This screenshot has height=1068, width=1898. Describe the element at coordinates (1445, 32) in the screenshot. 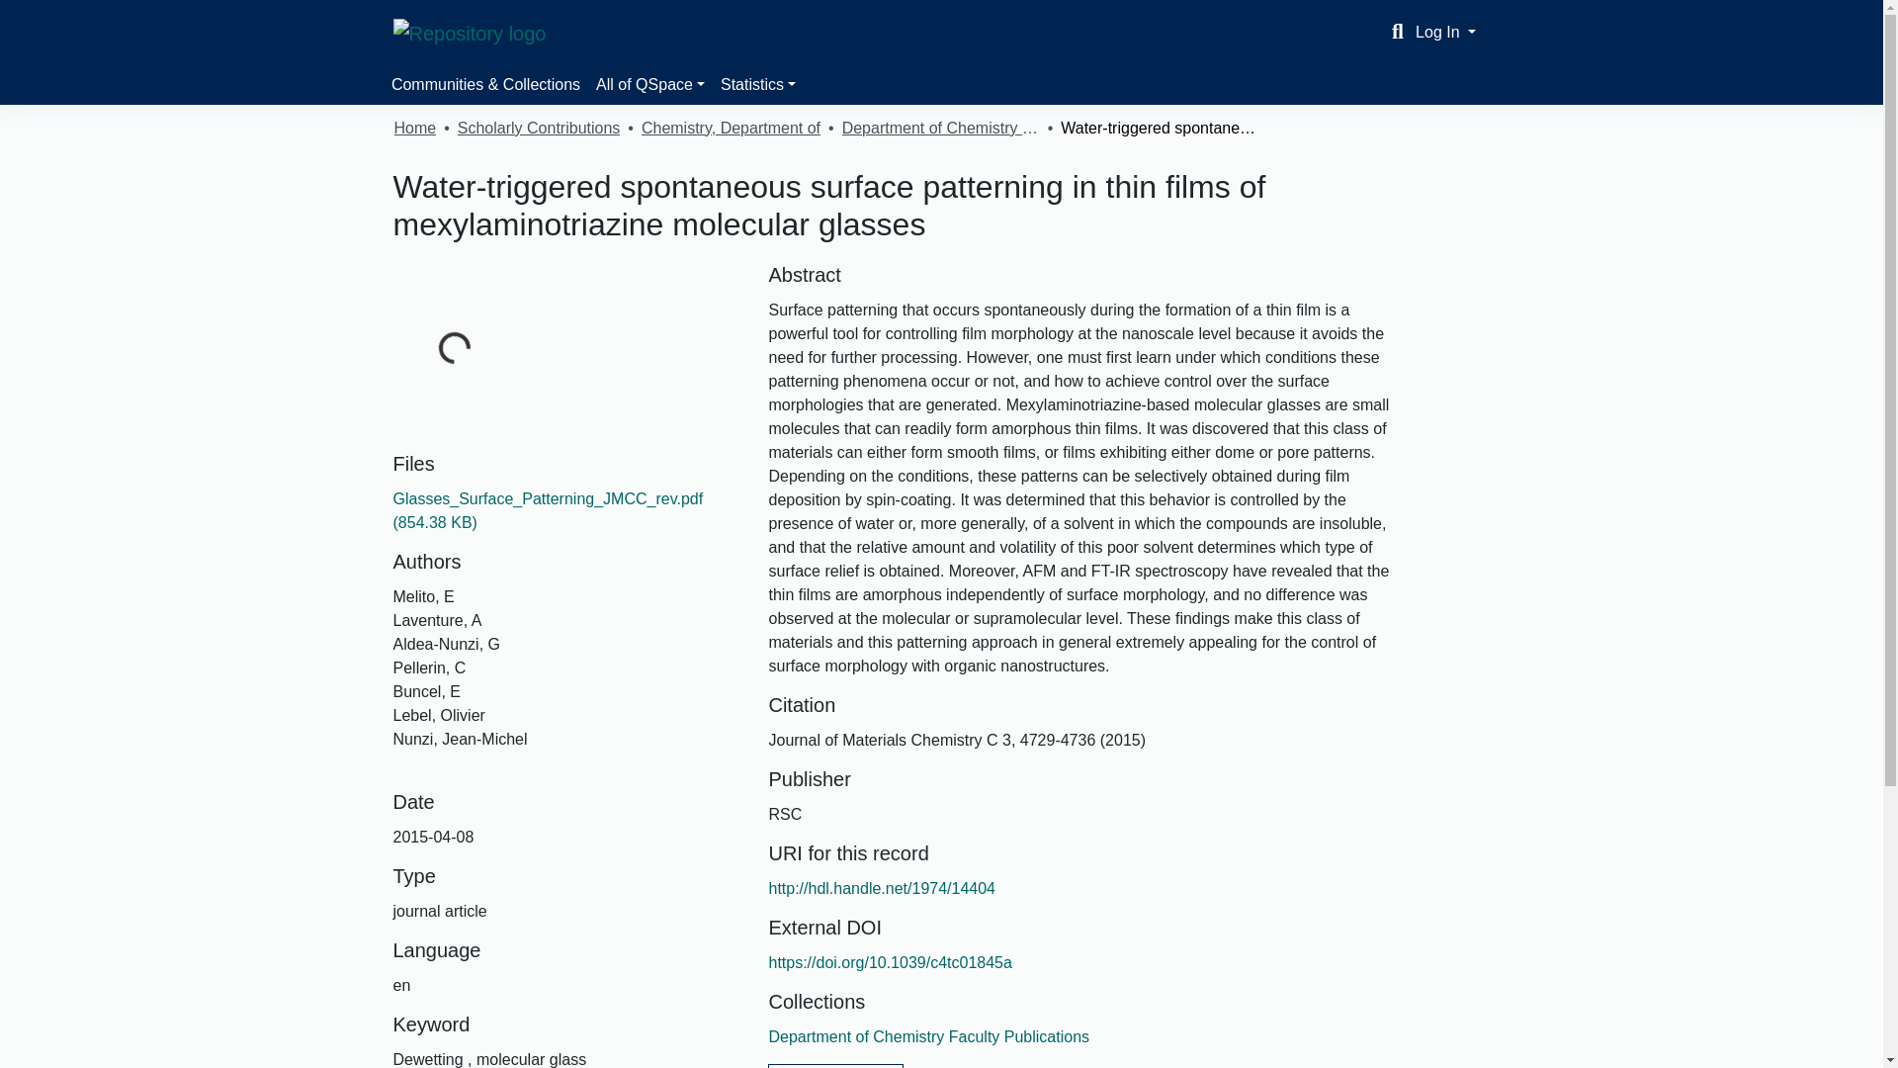

I see `Log In` at that location.